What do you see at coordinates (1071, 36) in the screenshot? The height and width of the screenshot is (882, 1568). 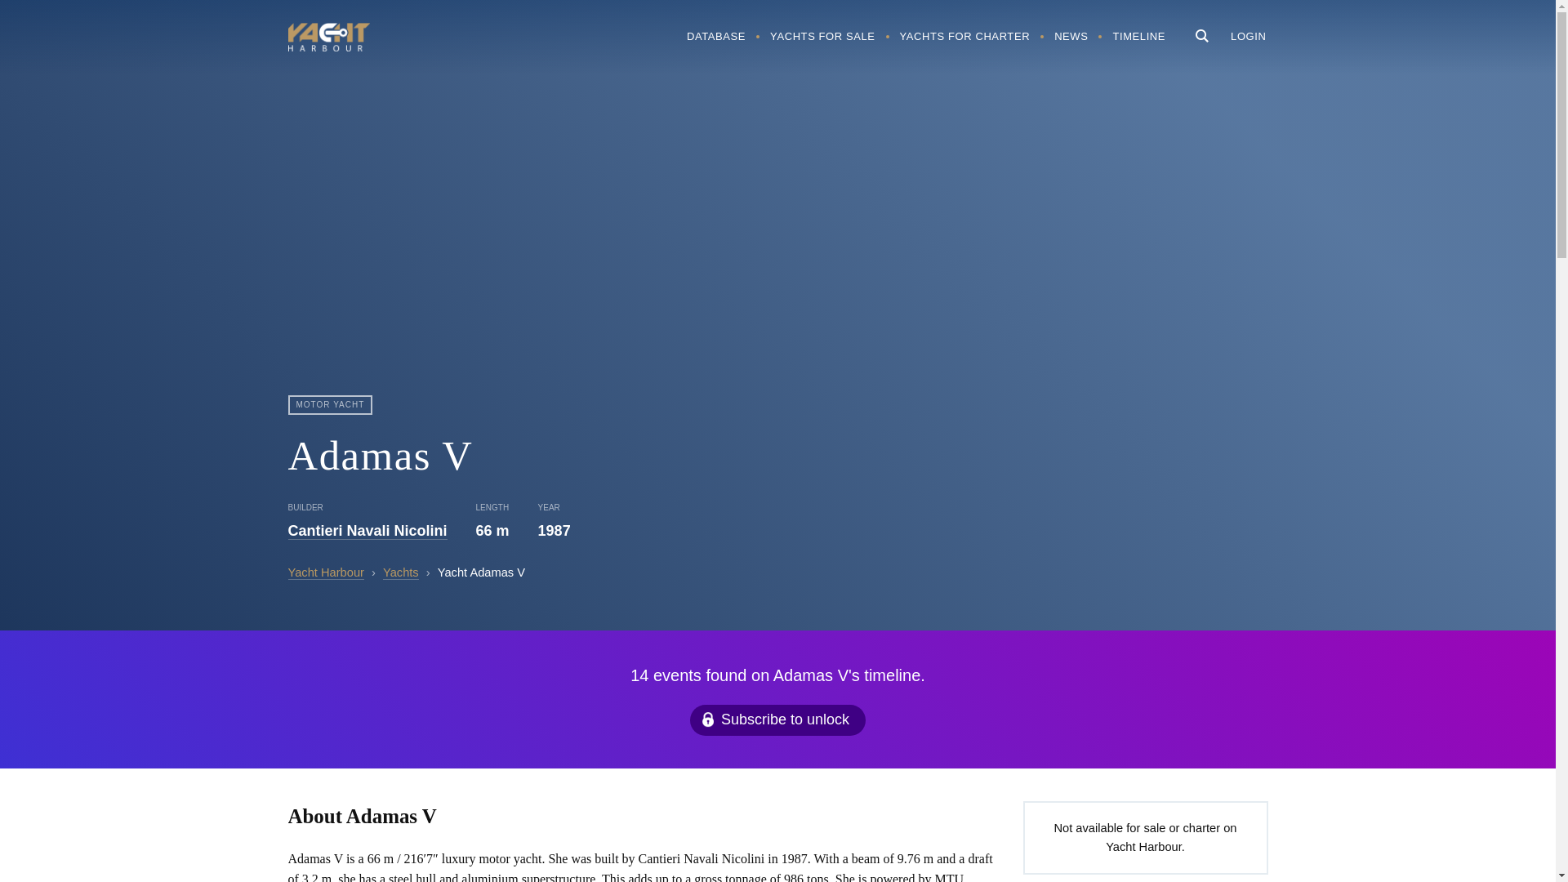 I see `NEWS` at bounding box center [1071, 36].